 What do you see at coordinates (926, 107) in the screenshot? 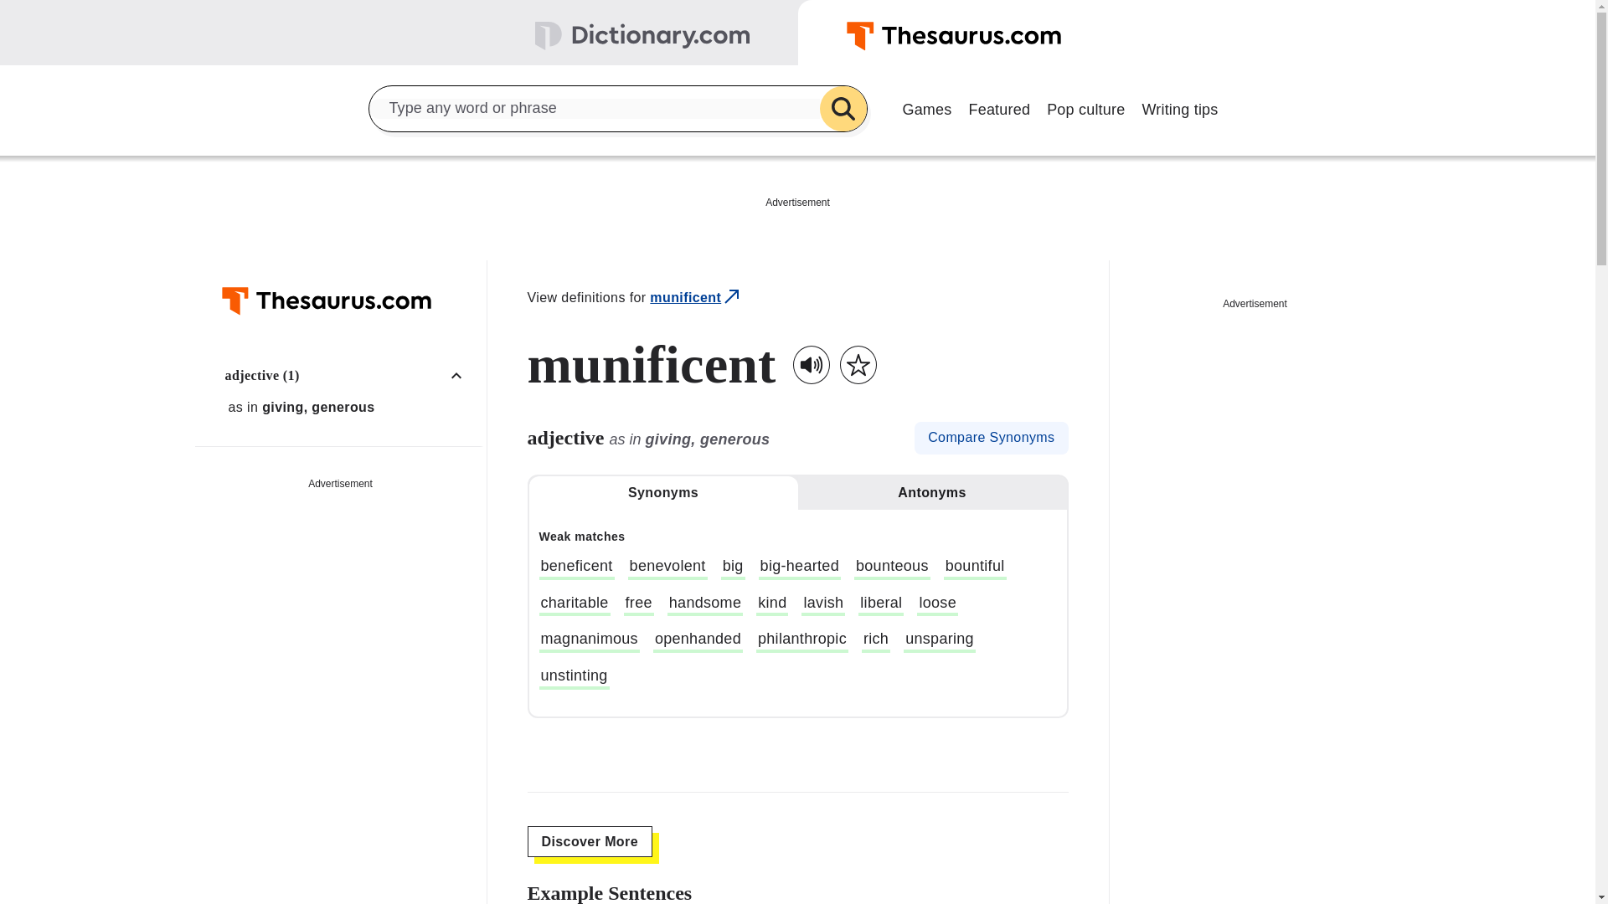
I see `Games` at bounding box center [926, 107].